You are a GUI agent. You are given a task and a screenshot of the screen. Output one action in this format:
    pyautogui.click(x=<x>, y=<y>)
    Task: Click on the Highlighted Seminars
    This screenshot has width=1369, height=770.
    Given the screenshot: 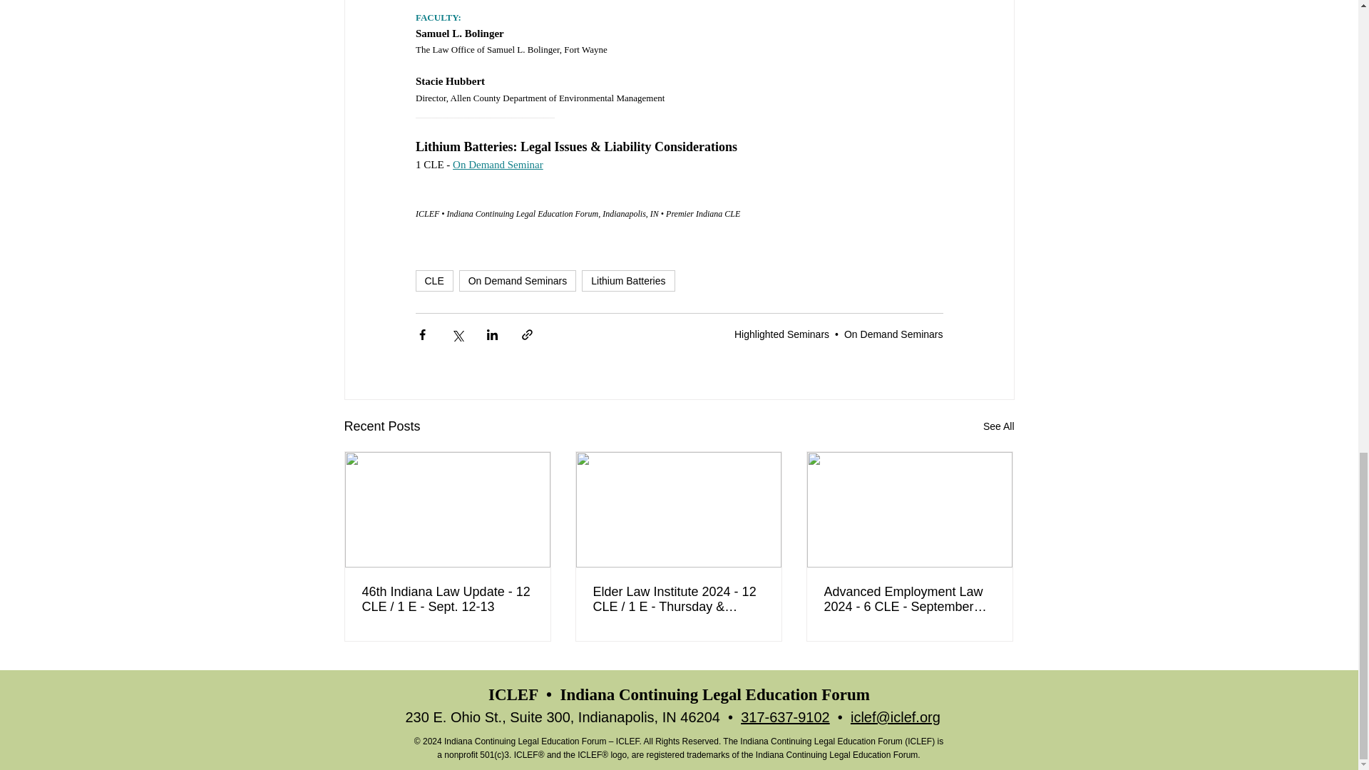 What is the action you would take?
    pyautogui.click(x=781, y=334)
    